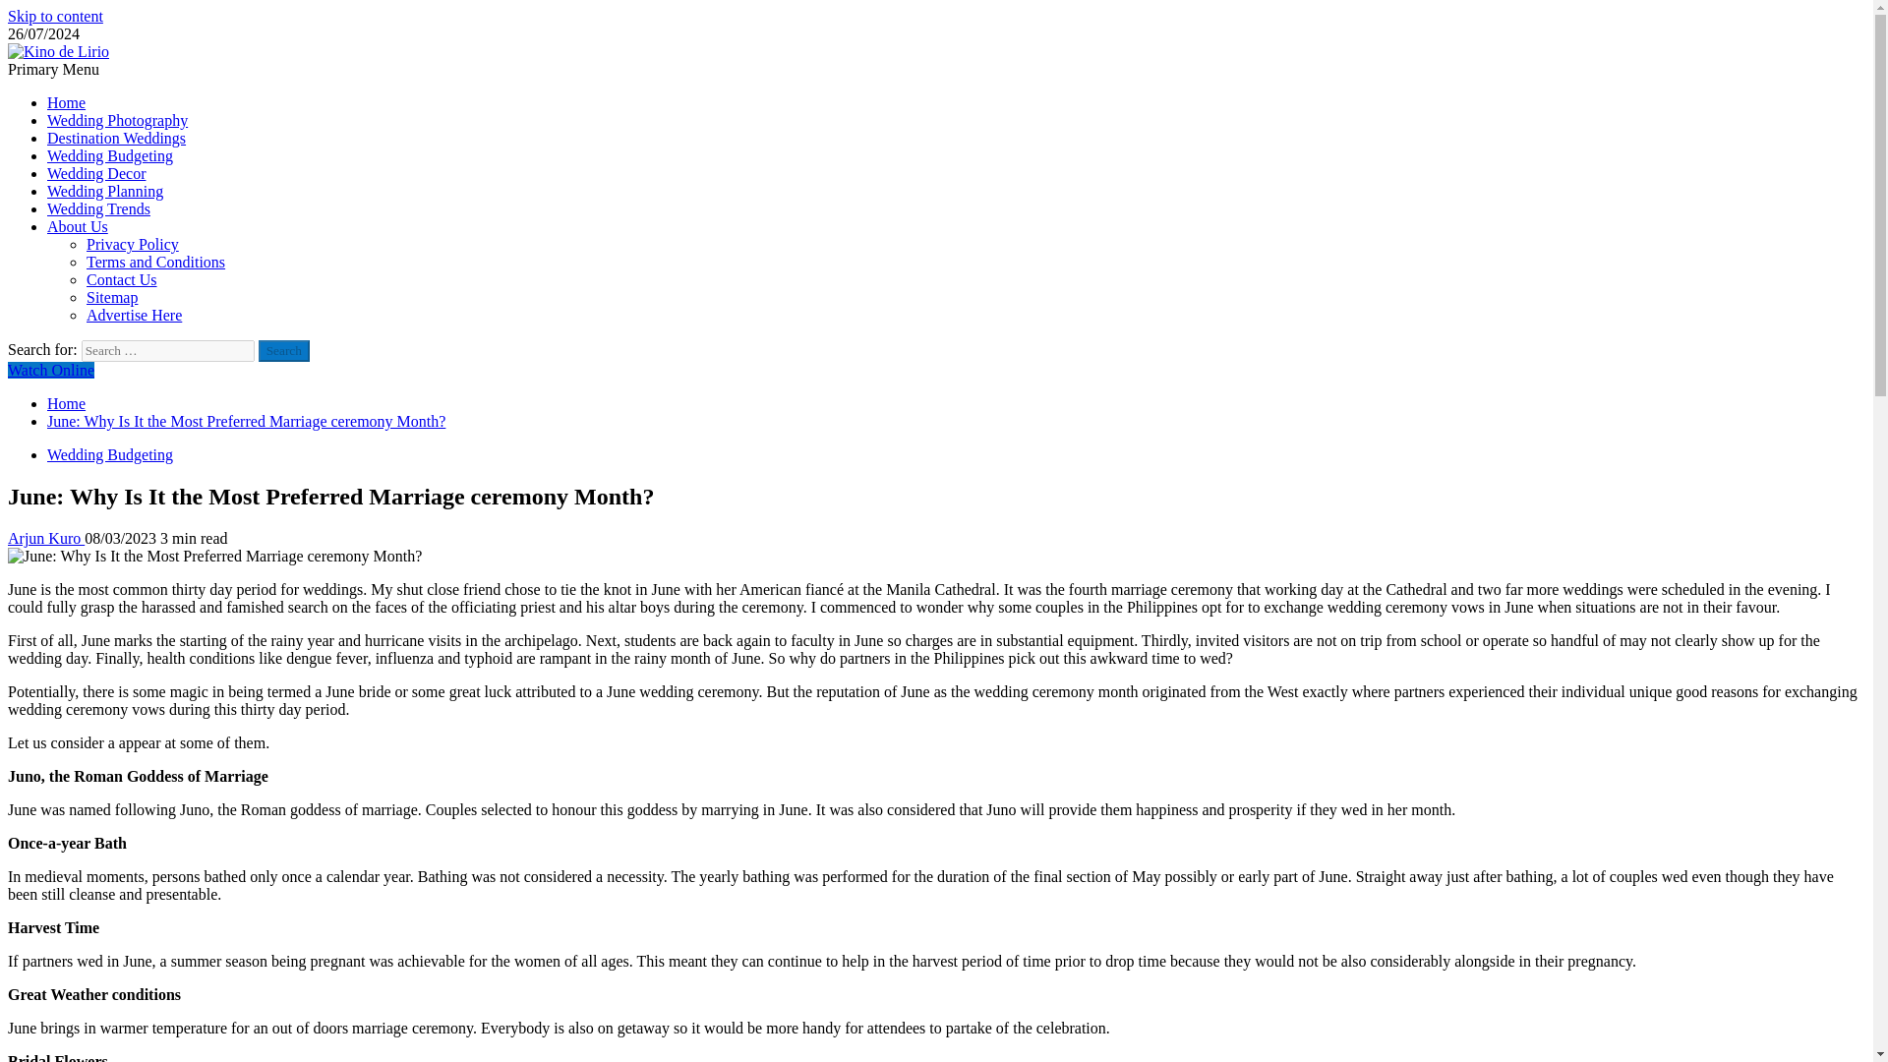 The height and width of the screenshot is (1062, 1888). Describe the element at coordinates (55, 16) in the screenshot. I see `Skip to content` at that location.